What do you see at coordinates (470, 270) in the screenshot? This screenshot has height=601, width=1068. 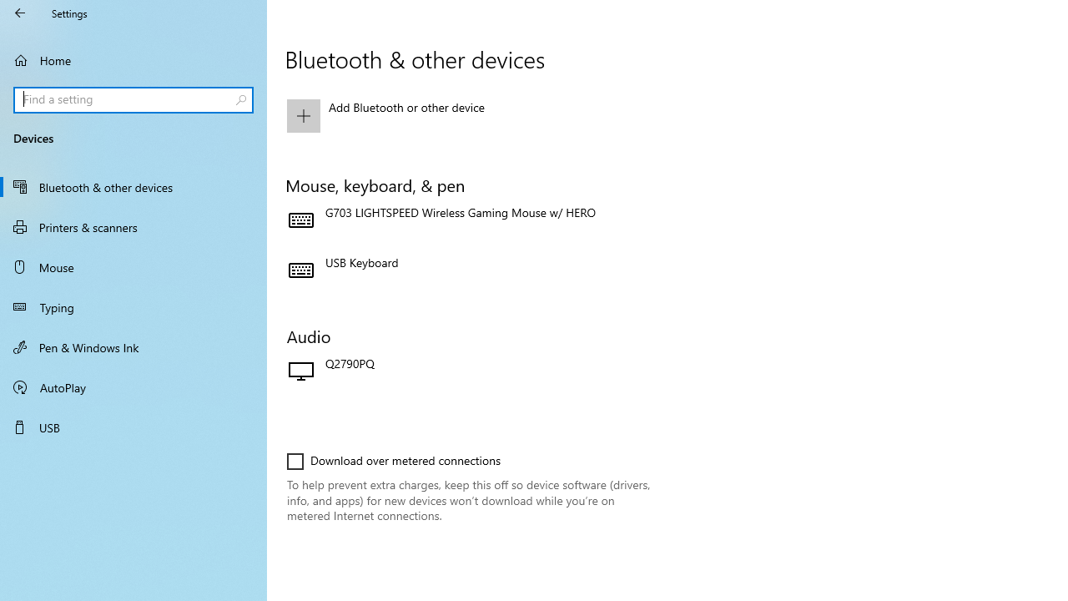 I see `USB Keyboard Type: Keyboard` at bounding box center [470, 270].